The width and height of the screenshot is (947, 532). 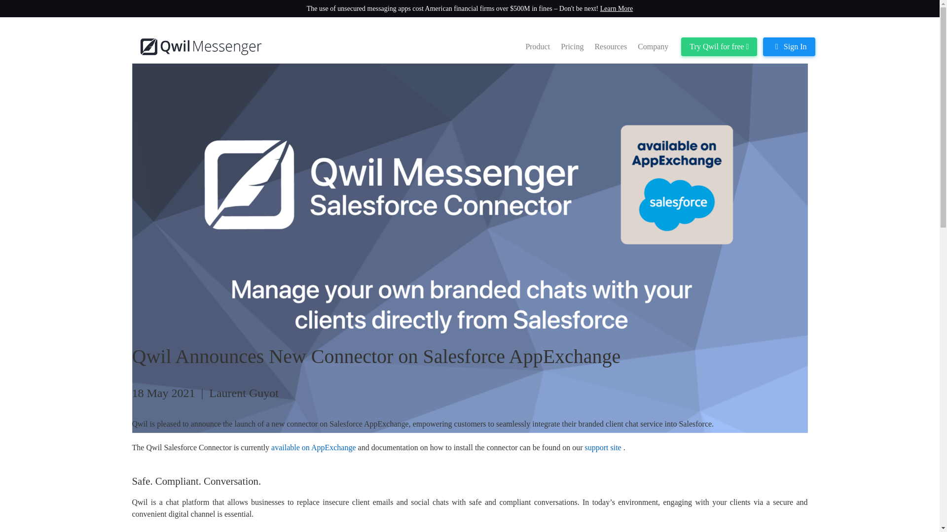 I want to click on available on AppExchange, so click(x=314, y=447).